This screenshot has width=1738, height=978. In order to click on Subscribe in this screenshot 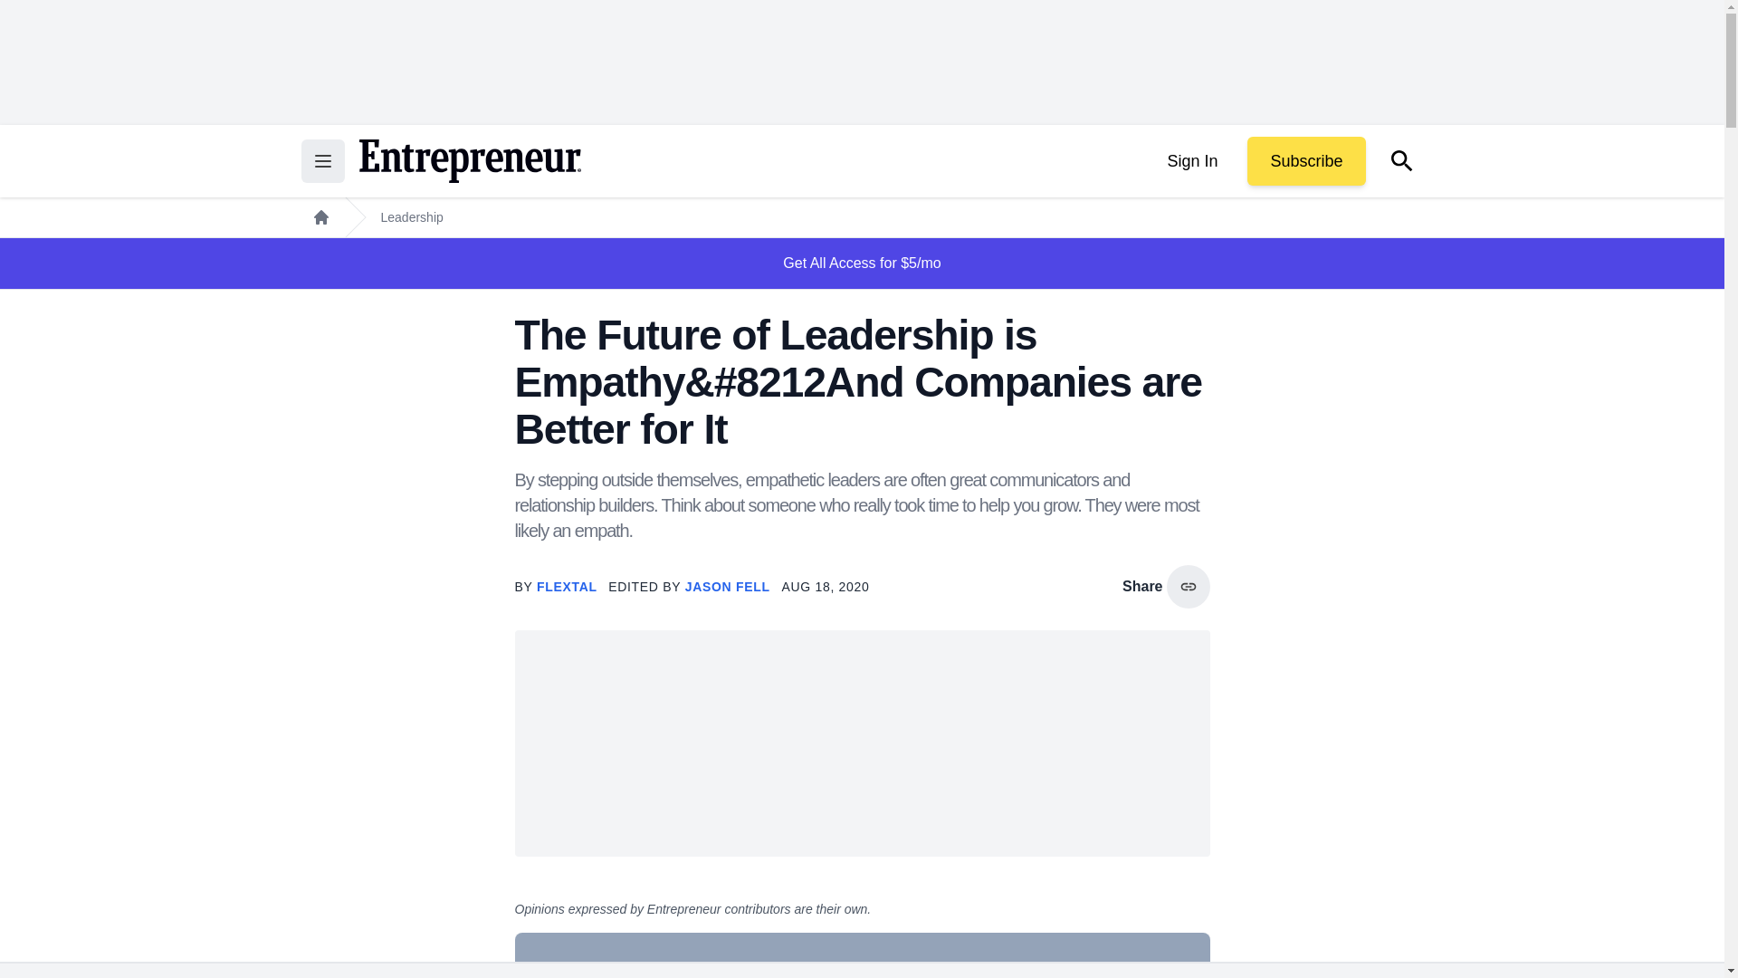, I will do `click(1305, 161)`.